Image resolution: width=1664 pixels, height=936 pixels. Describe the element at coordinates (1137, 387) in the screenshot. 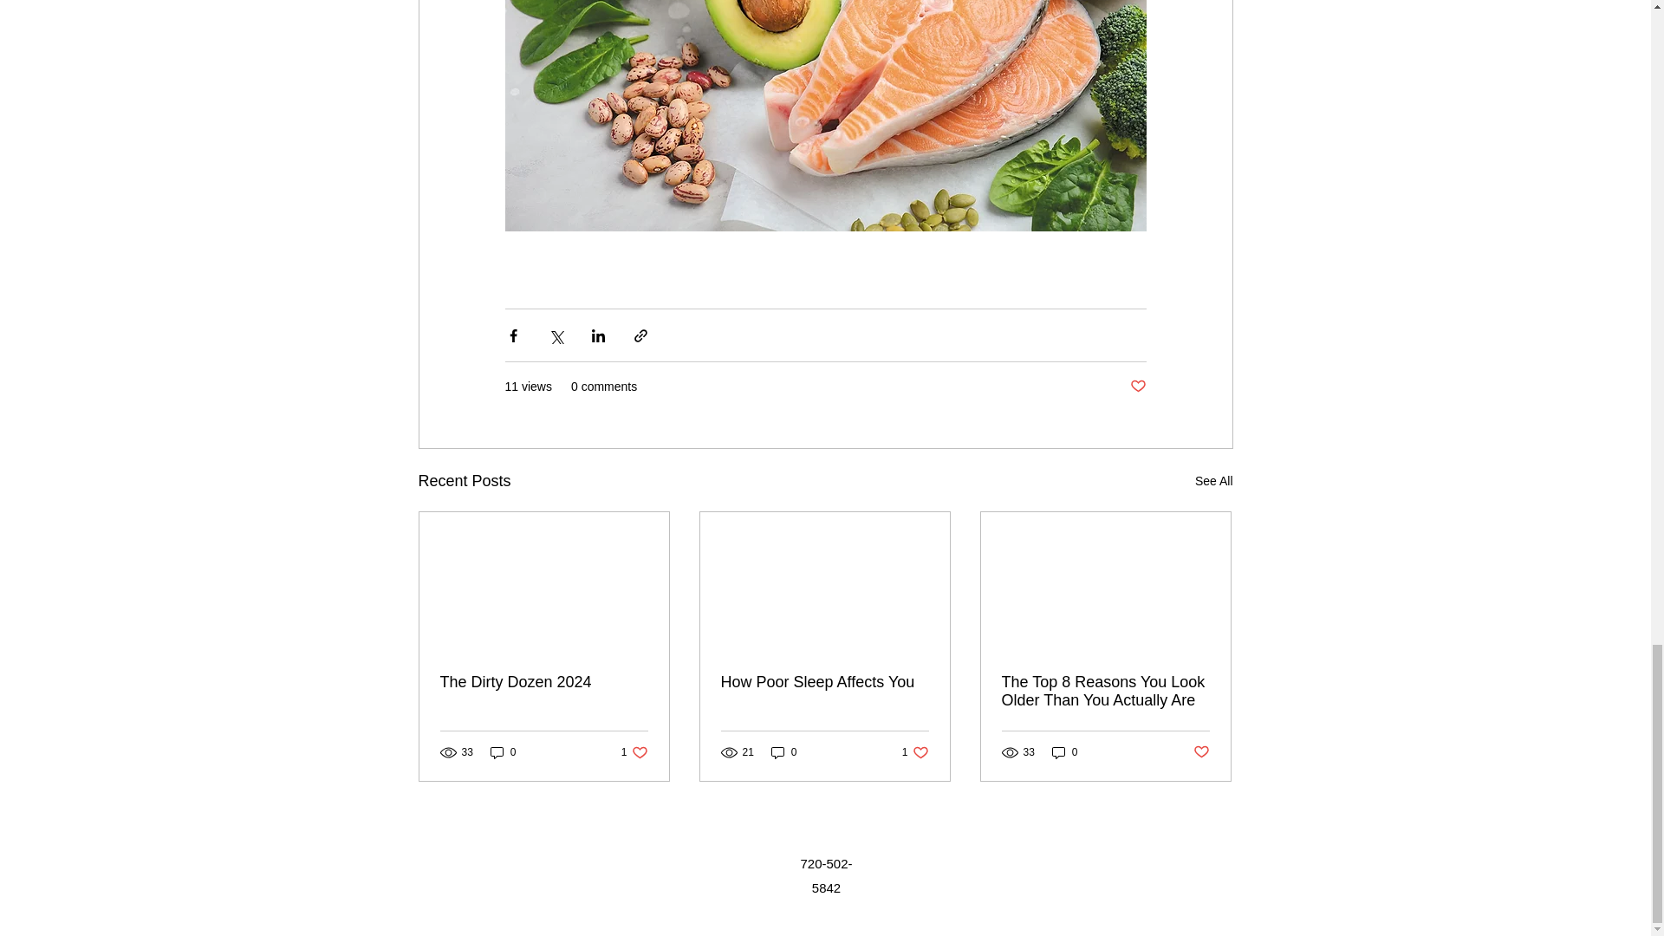

I see `Post not marked as liked` at that location.